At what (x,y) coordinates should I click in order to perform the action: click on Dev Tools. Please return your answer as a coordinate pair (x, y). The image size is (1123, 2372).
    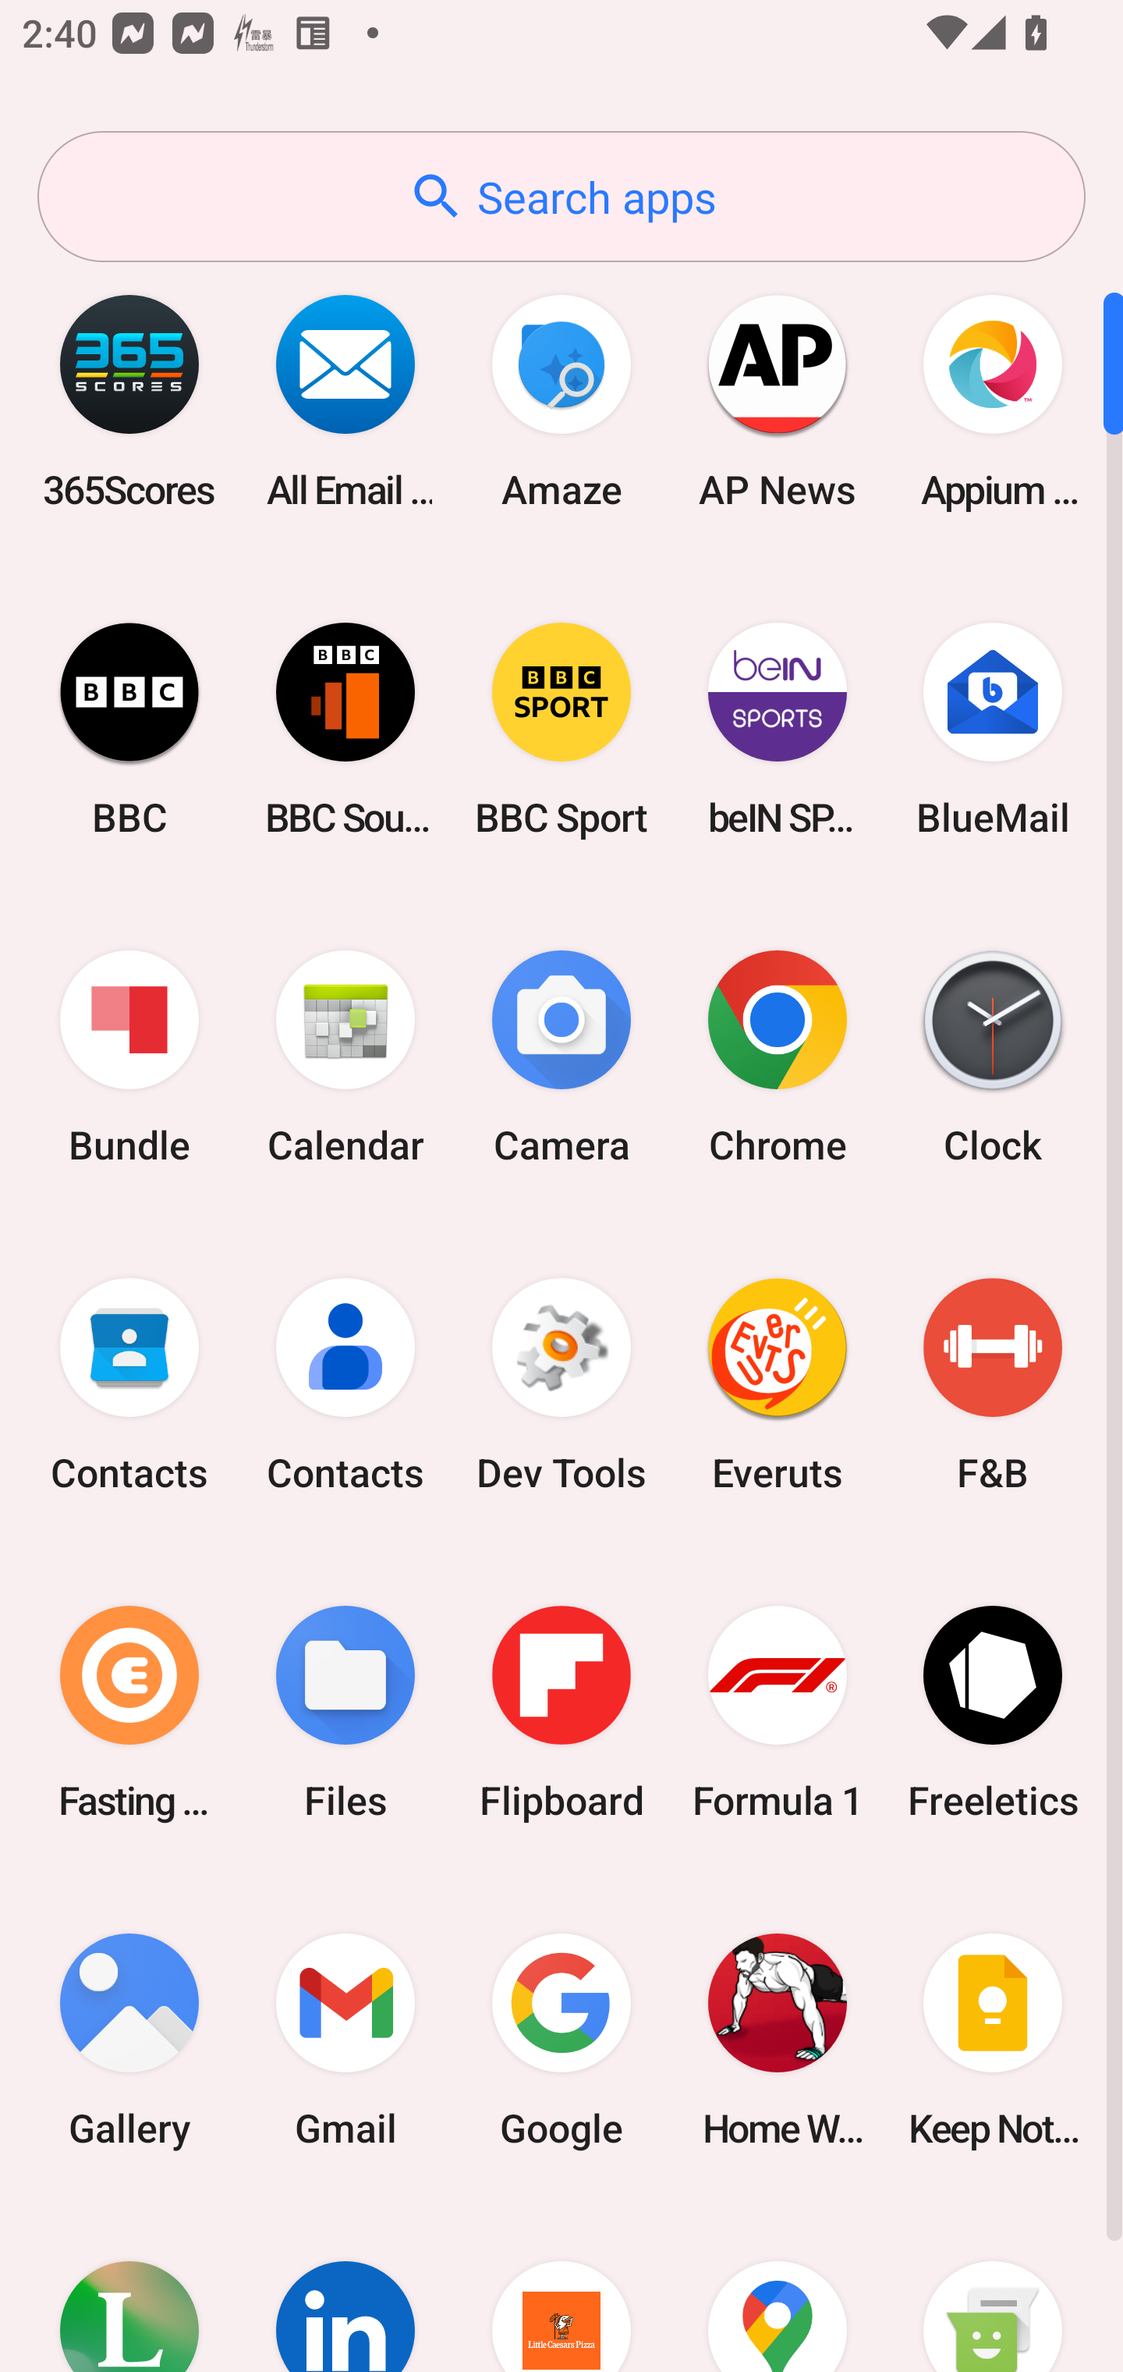
    Looking at the image, I should click on (561, 1385).